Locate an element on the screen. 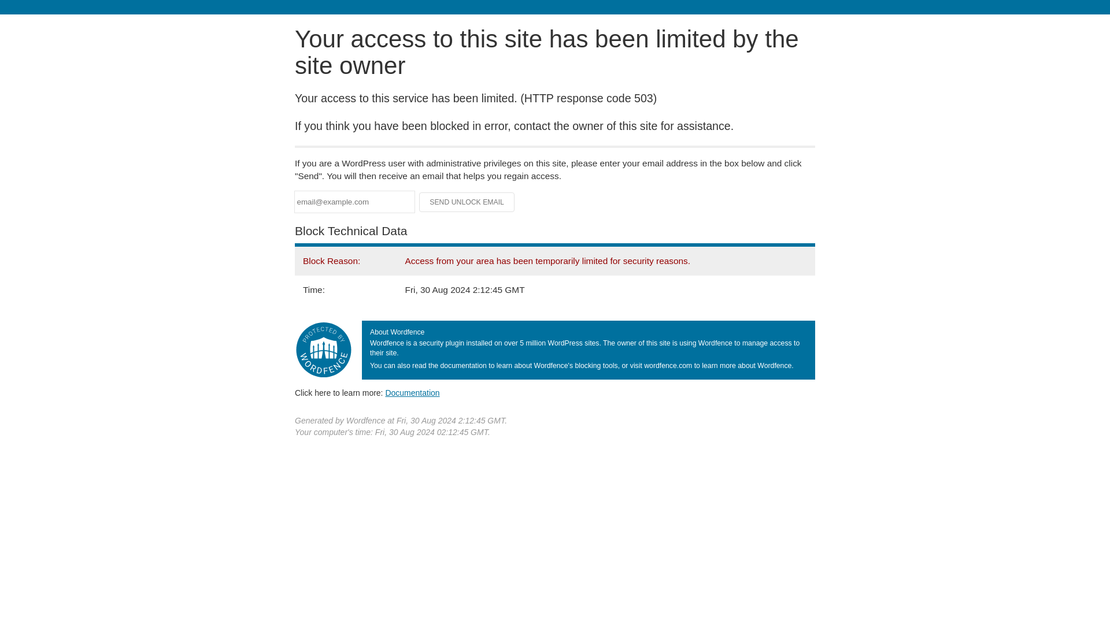 The image size is (1110, 624). Send Unlock Email is located at coordinates (467, 202).